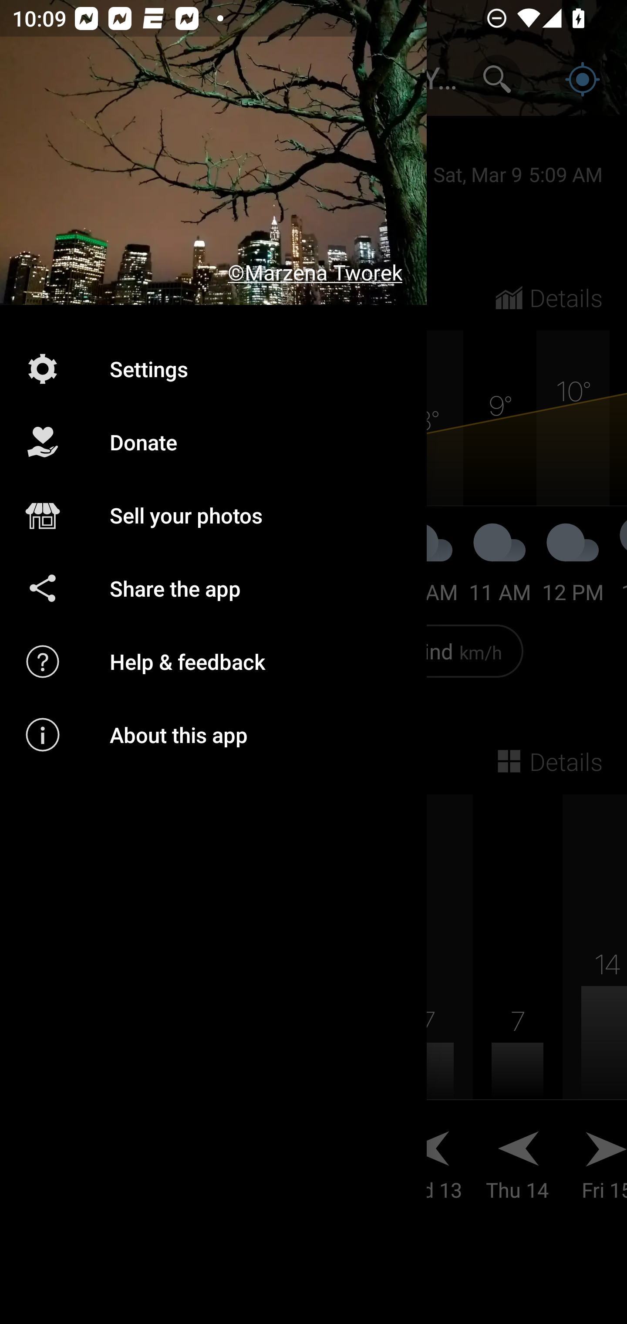  Describe the element at coordinates (213, 516) in the screenshot. I see `Sell your photos` at that location.